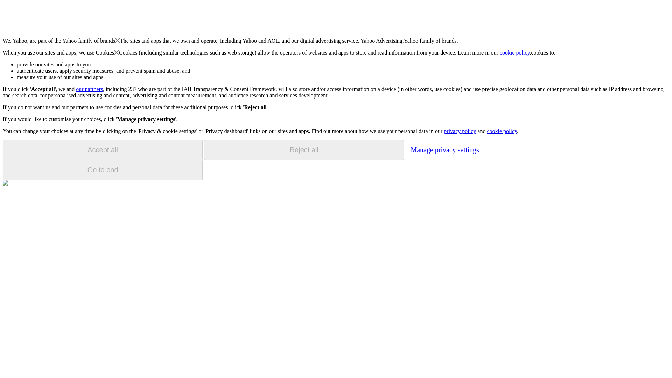 The image size is (672, 378). Describe the element at coordinates (304, 150) in the screenshot. I see `Reject all` at that location.